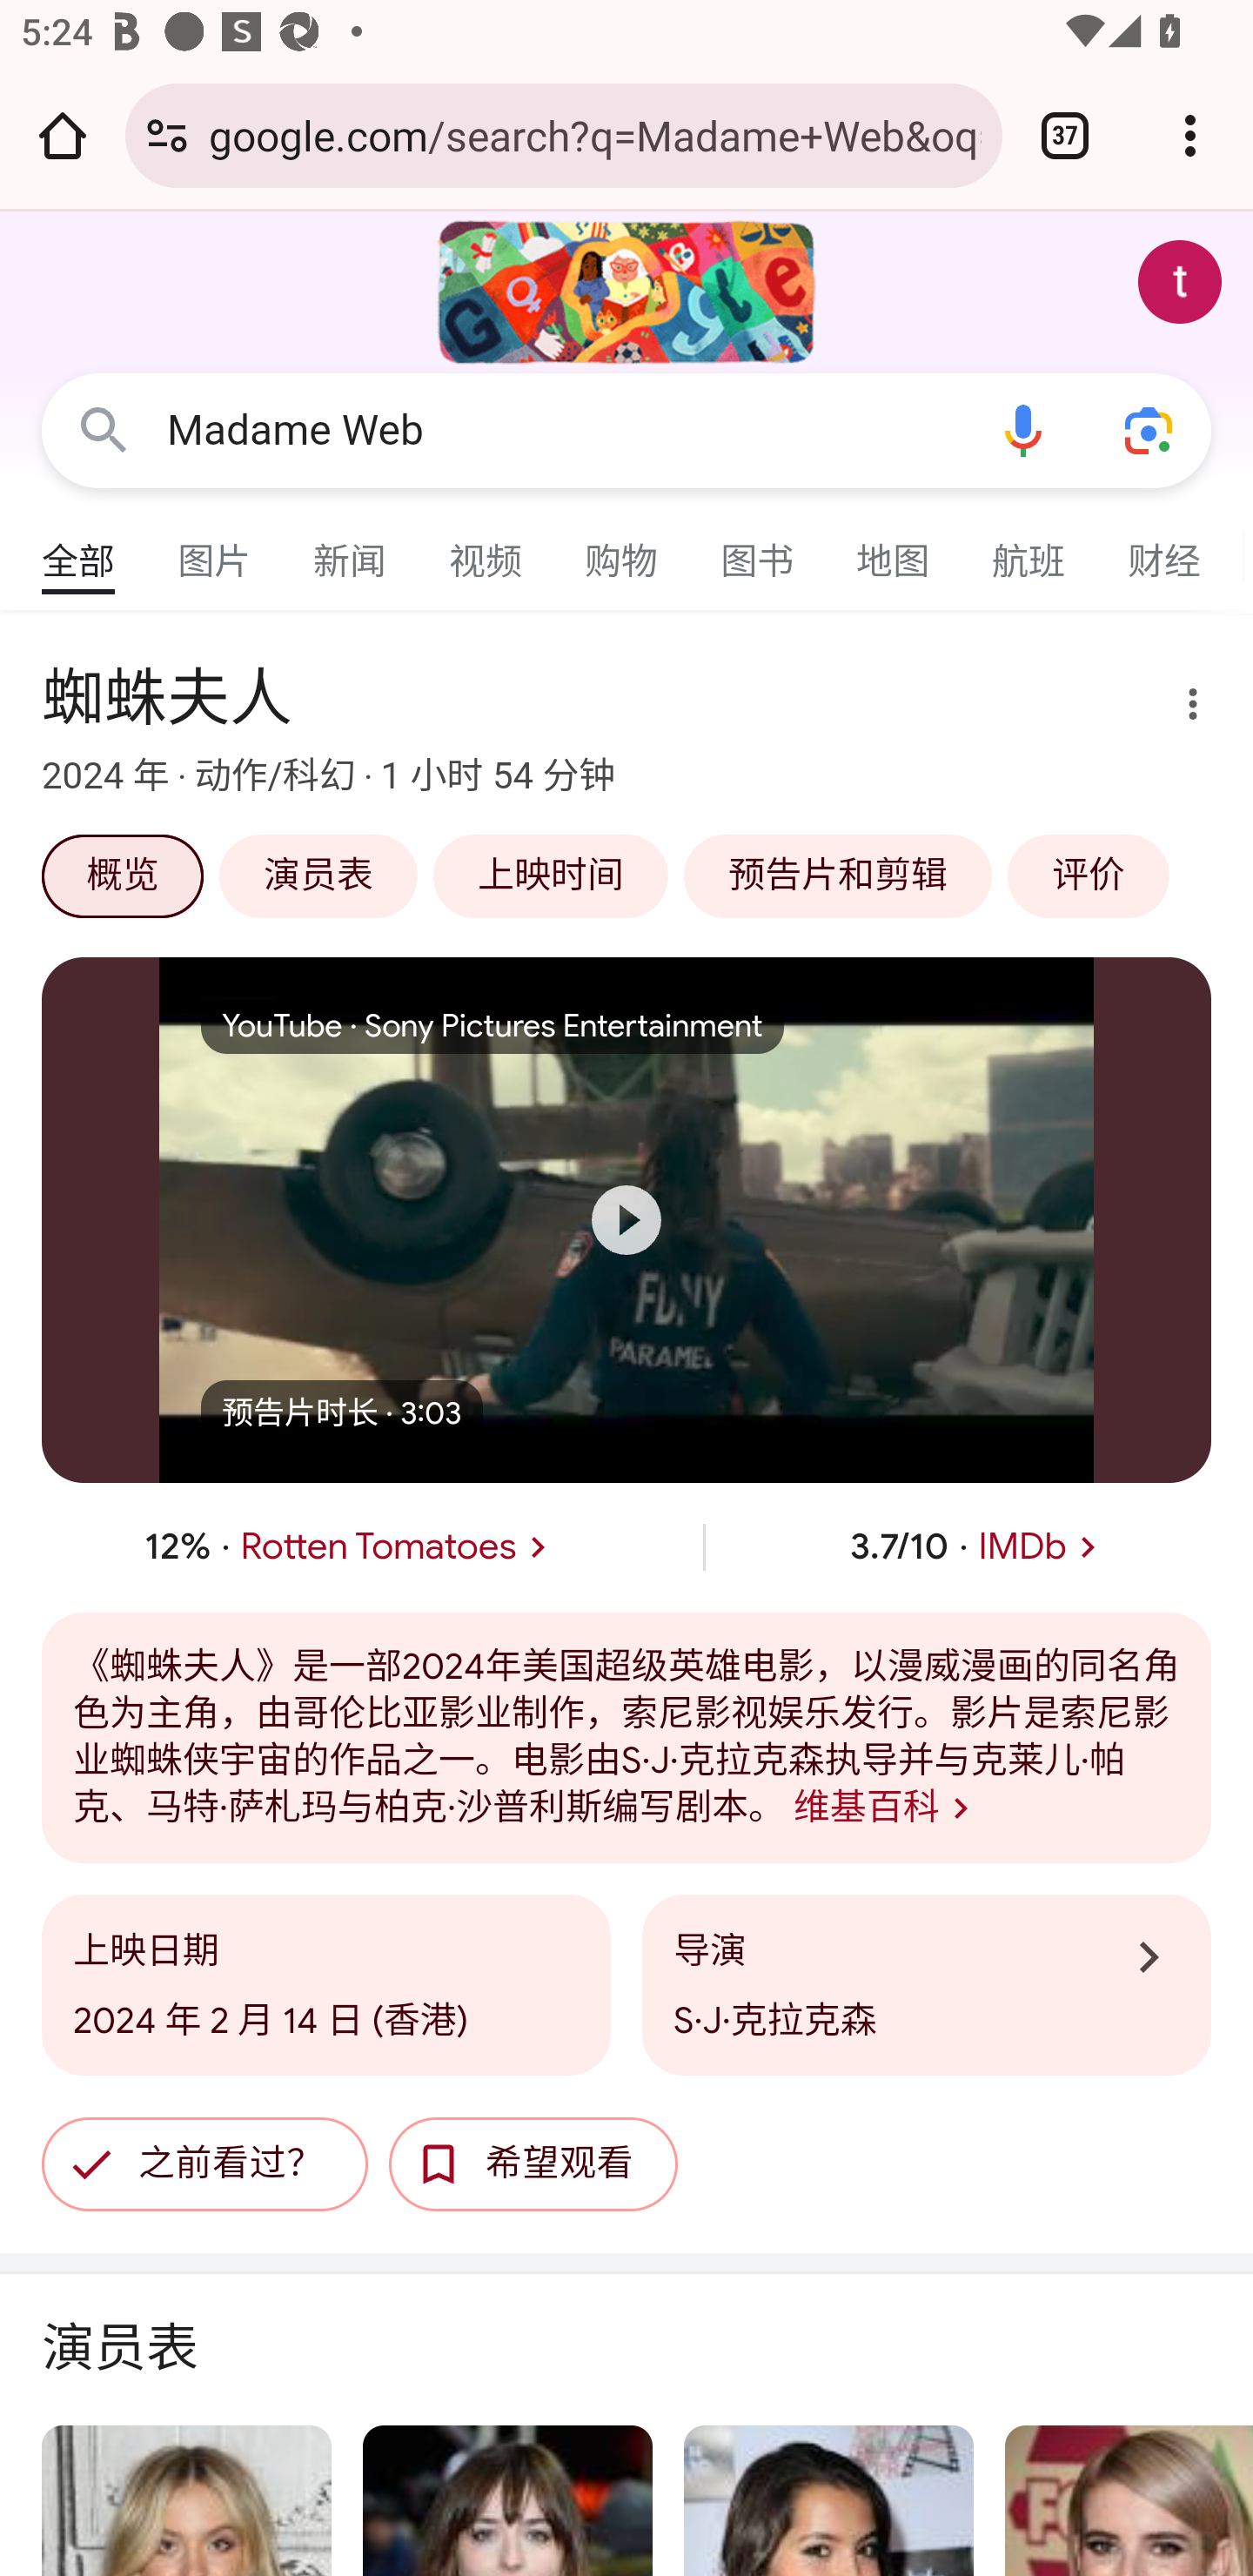  Describe the element at coordinates (486, 548) in the screenshot. I see `视频` at that location.